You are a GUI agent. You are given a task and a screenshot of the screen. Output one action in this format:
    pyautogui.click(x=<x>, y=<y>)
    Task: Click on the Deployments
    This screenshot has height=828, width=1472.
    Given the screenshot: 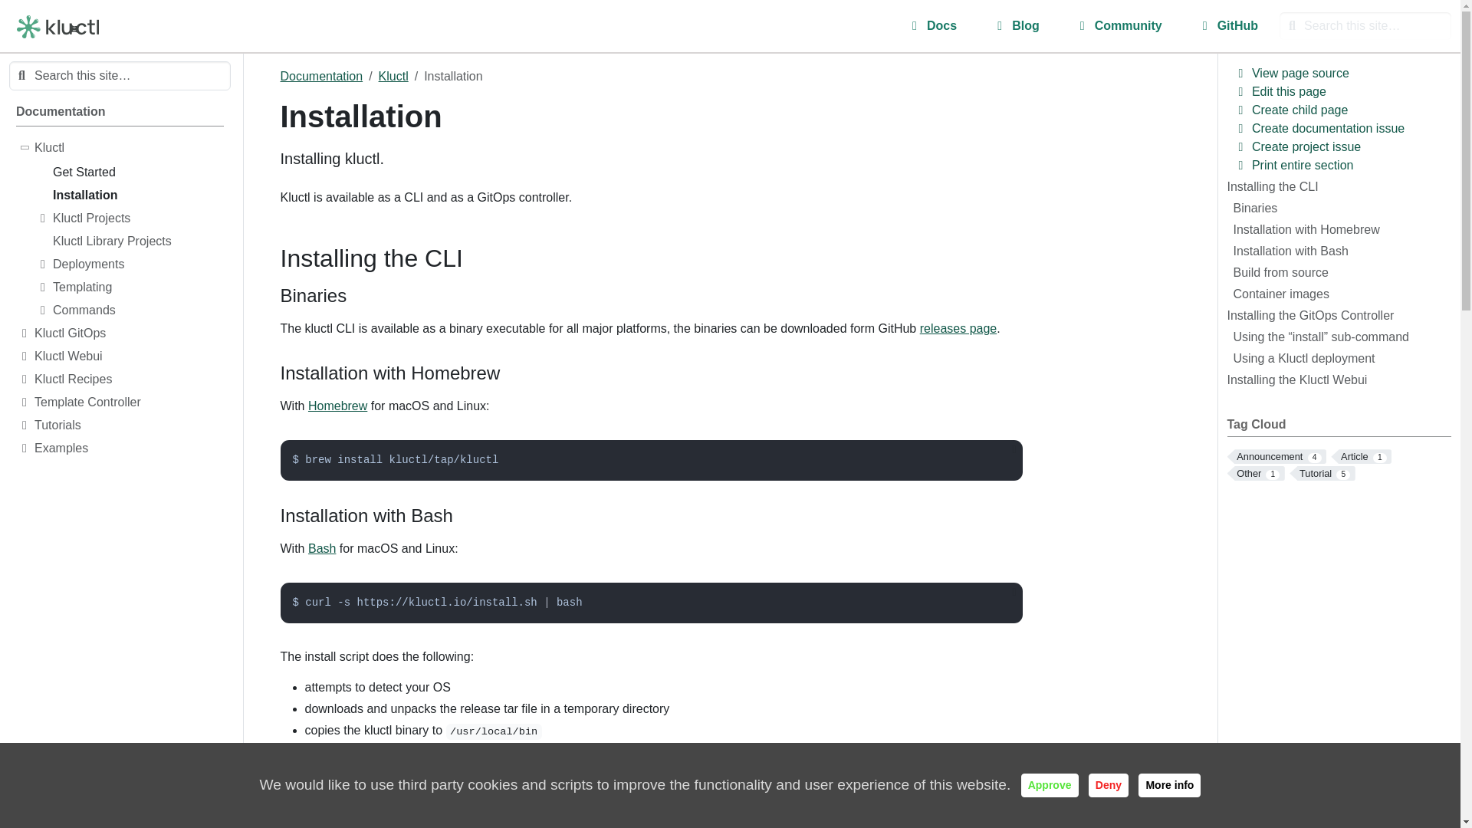 What is the action you would take?
    pyautogui.click(x=138, y=266)
    